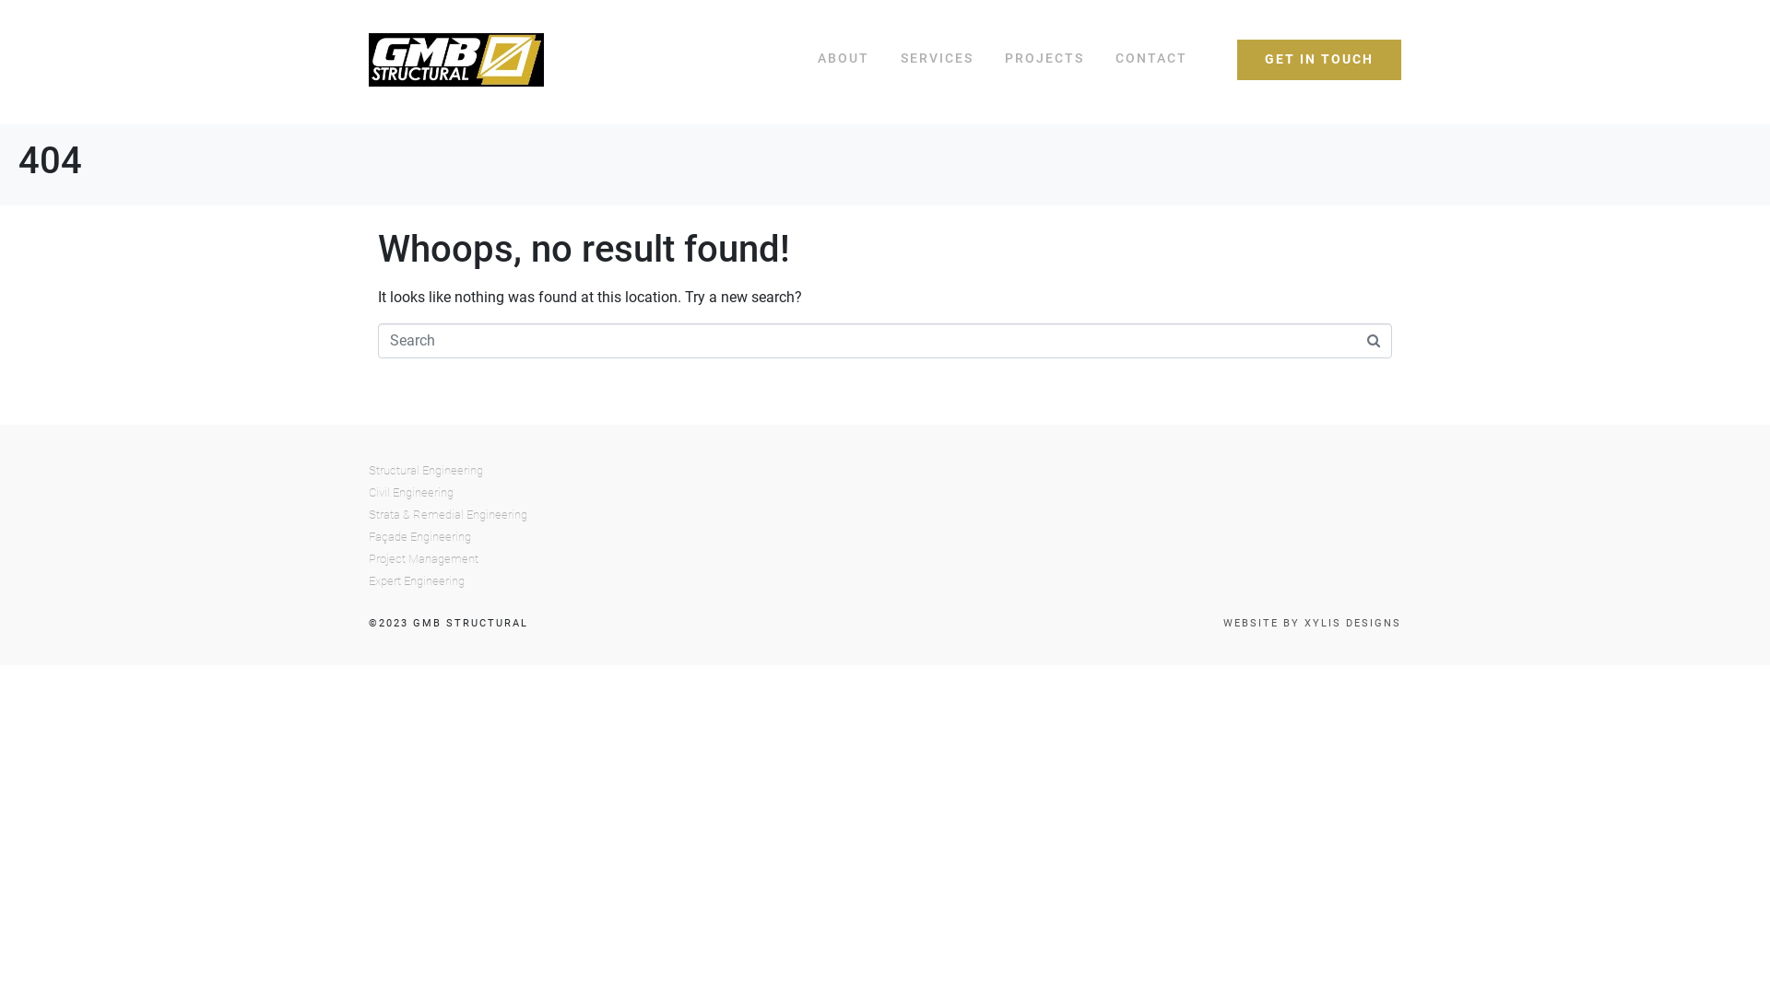 This screenshot has height=995, width=1770. I want to click on PROJECTS, so click(1044, 59).